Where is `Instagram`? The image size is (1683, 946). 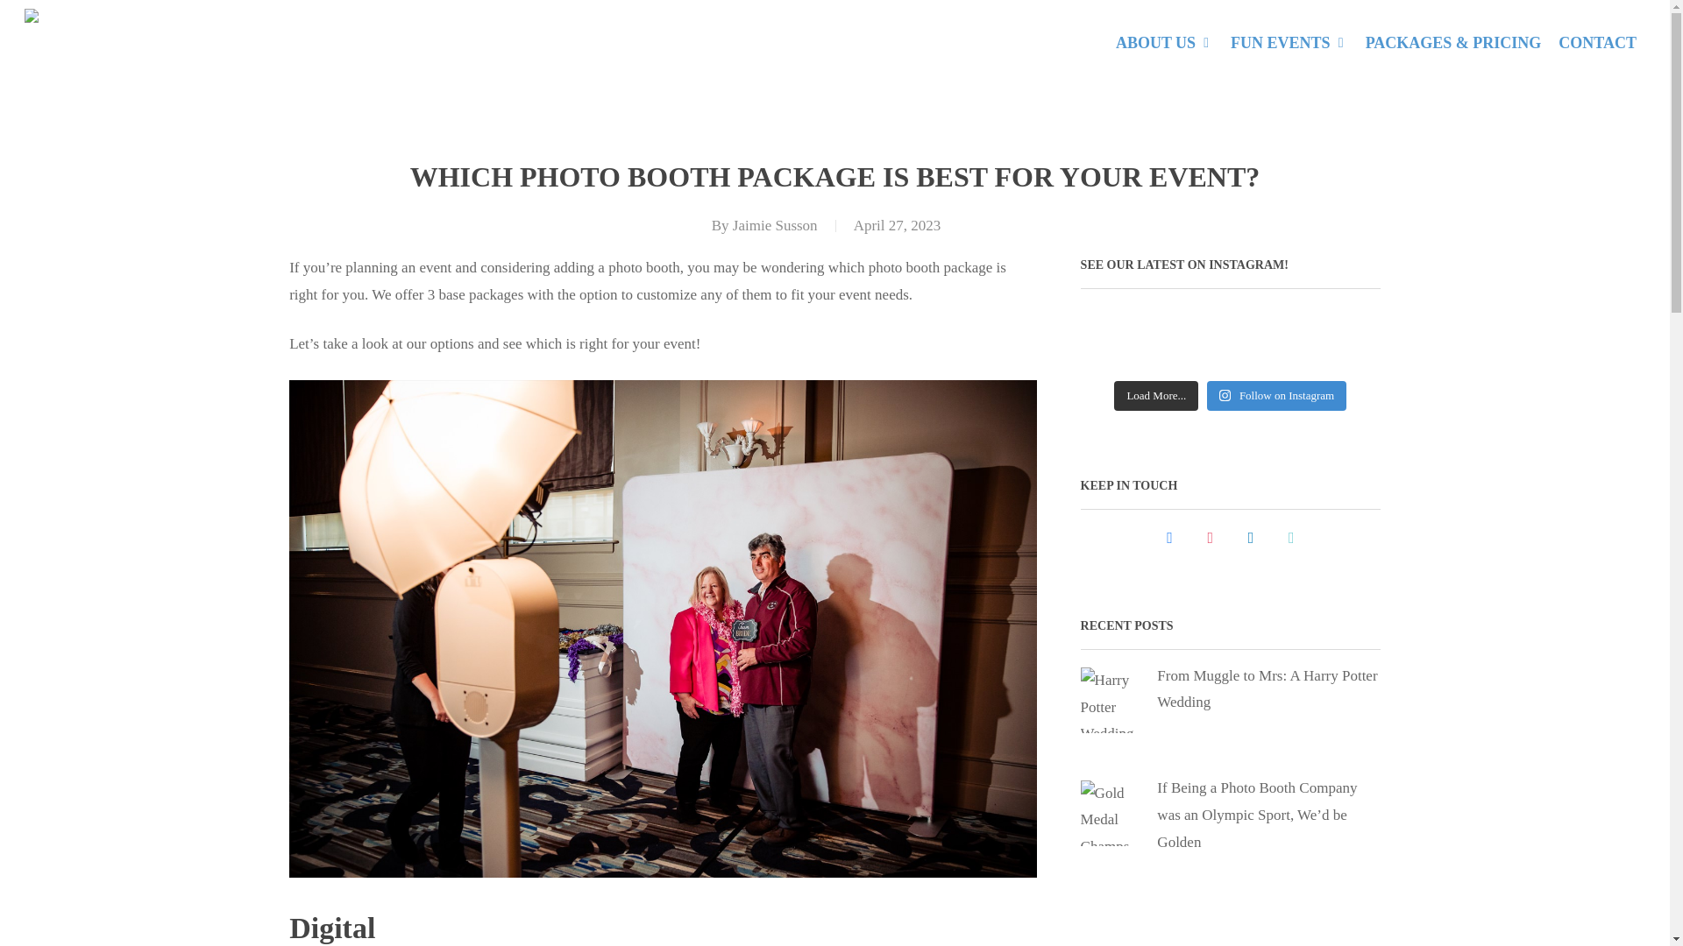
Instagram is located at coordinates (1210, 538).